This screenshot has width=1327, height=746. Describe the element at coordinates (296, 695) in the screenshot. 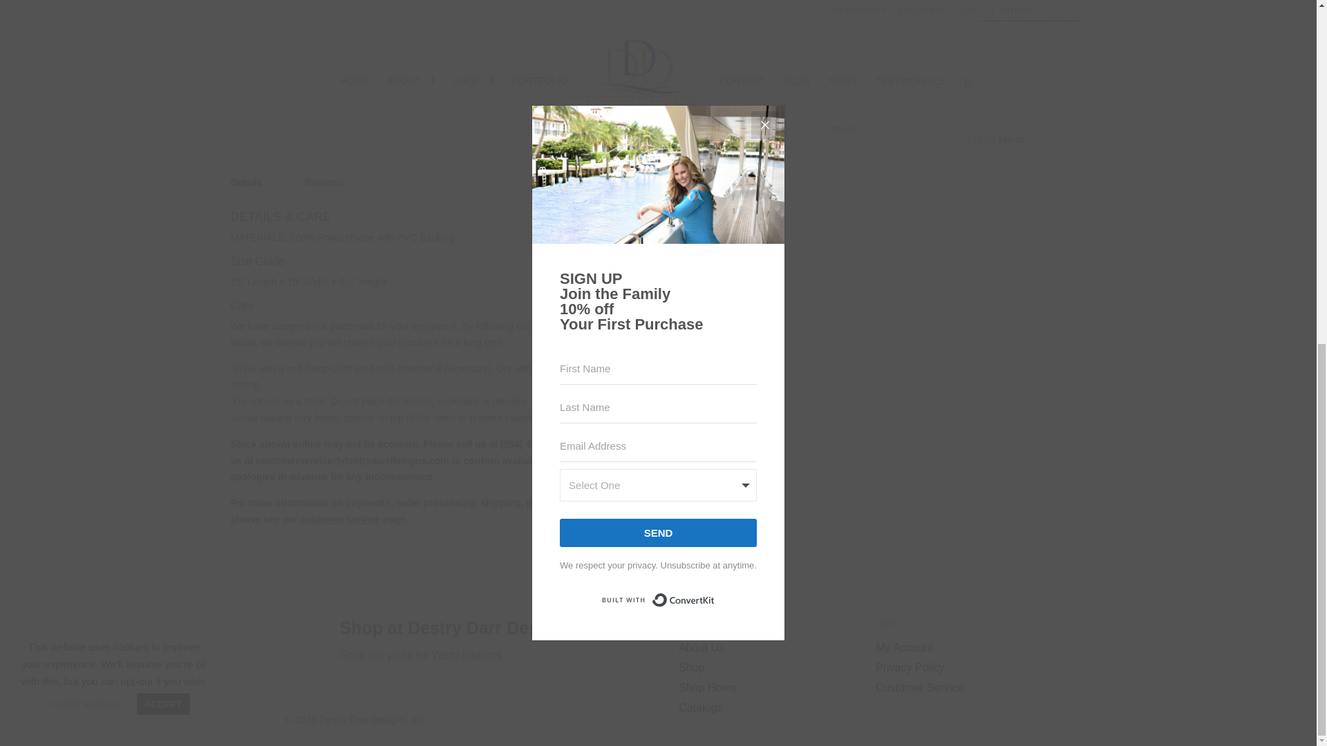

I see `Follow on Facebook` at that location.